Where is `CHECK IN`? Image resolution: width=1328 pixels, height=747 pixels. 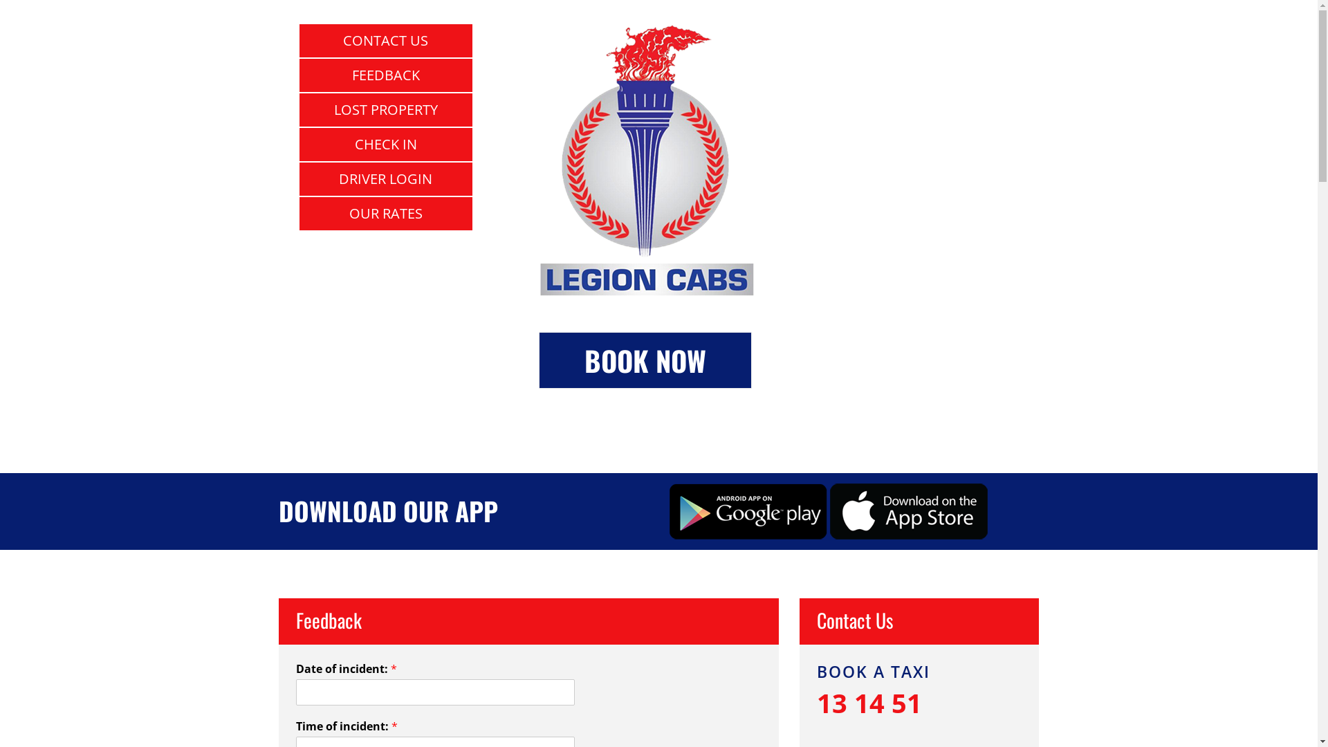 CHECK IN is located at coordinates (385, 145).